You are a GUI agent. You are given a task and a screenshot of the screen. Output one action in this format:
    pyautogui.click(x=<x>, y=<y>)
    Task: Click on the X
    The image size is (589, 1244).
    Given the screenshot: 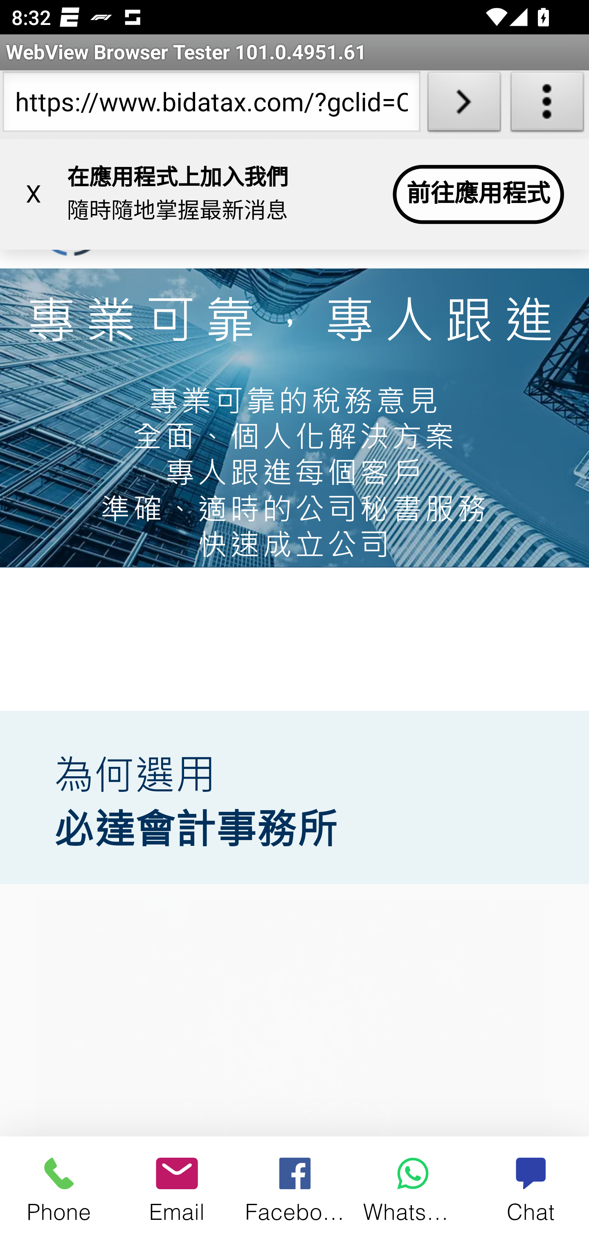 What is the action you would take?
    pyautogui.click(x=34, y=194)
    